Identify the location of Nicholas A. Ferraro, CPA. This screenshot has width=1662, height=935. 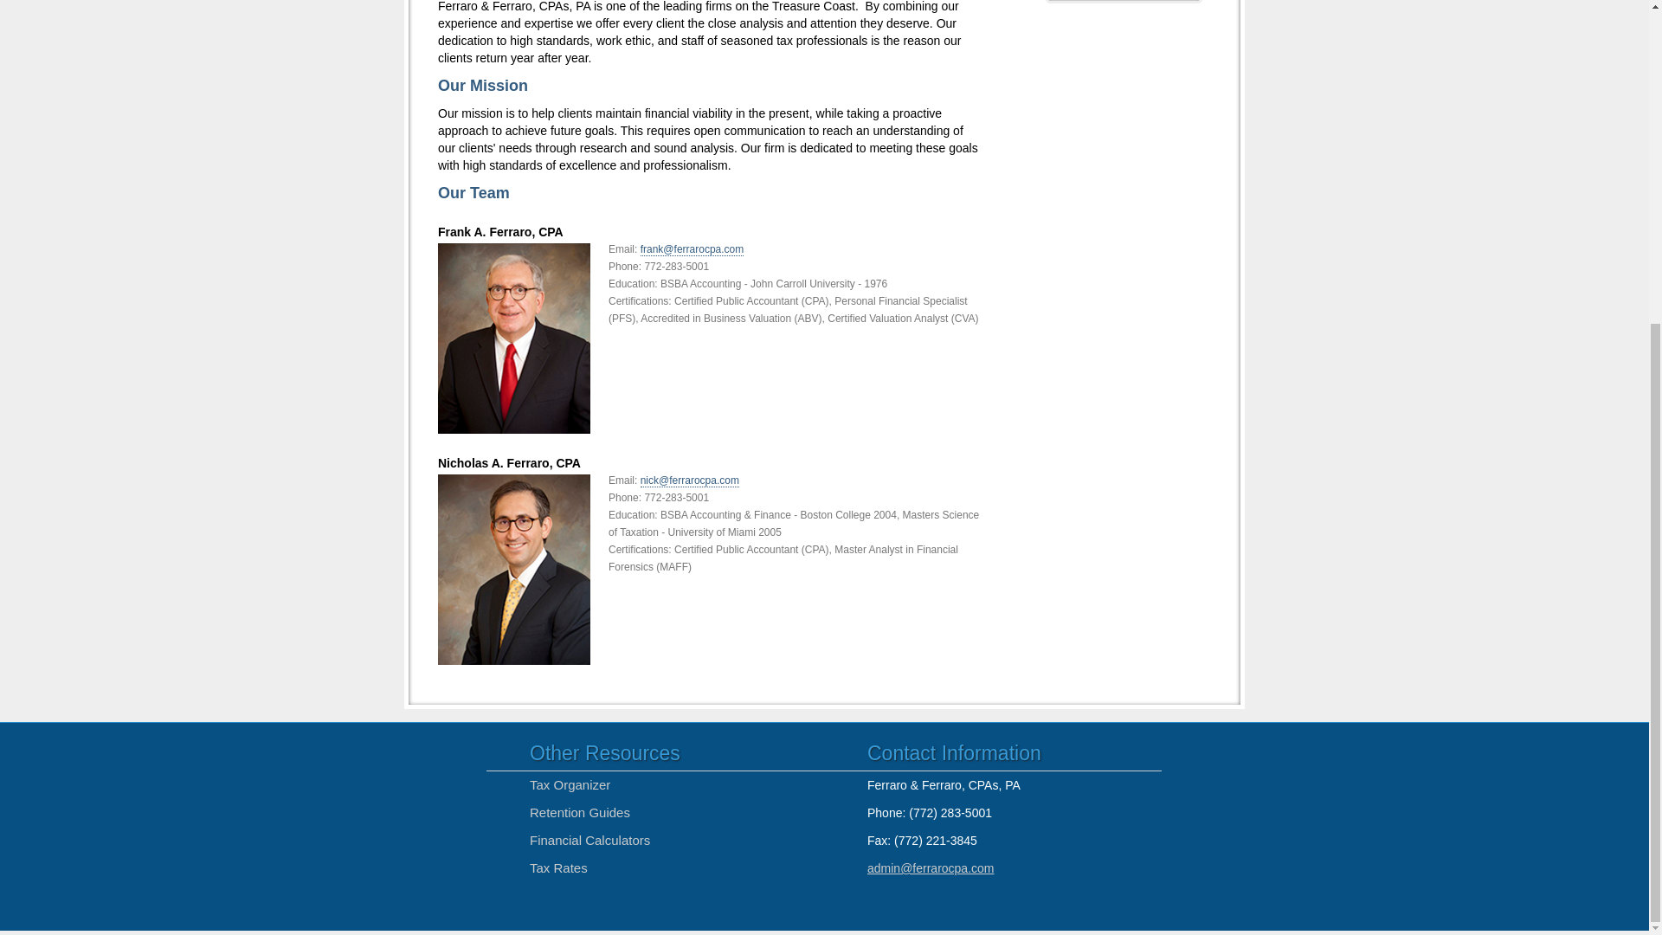
(711, 558).